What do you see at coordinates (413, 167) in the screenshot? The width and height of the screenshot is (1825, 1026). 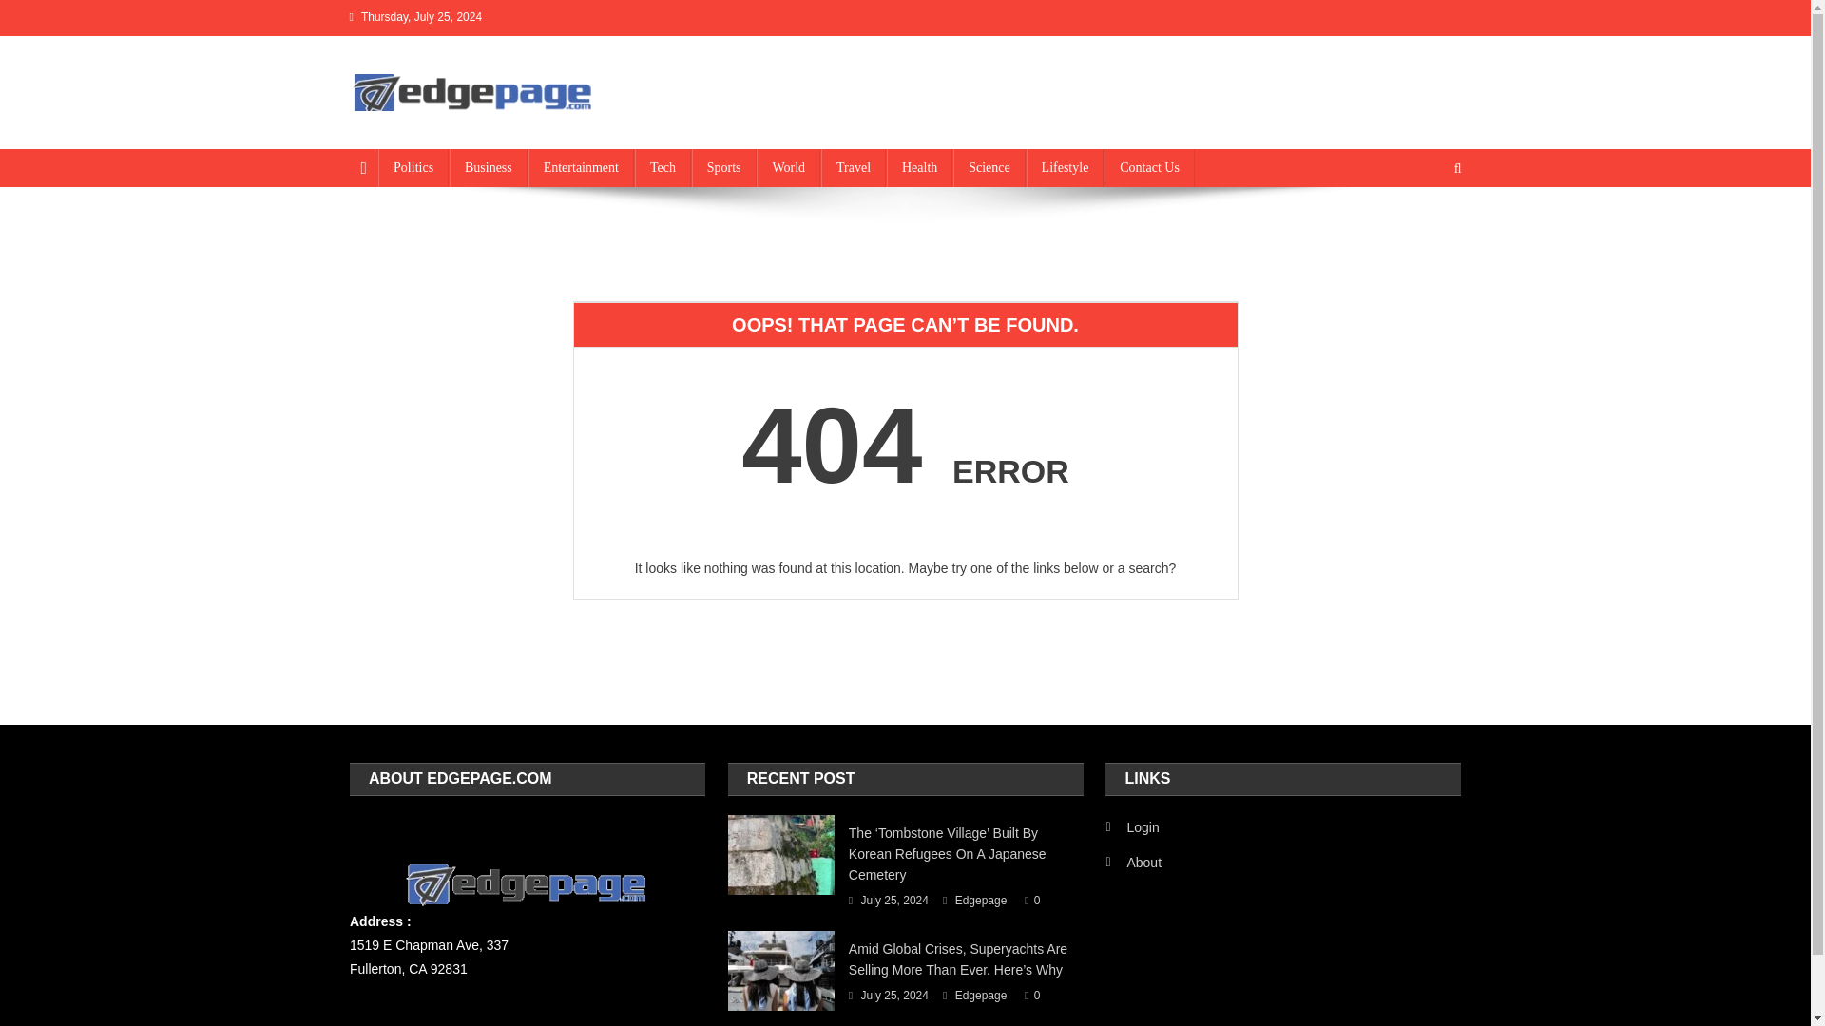 I see `Politics` at bounding box center [413, 167].